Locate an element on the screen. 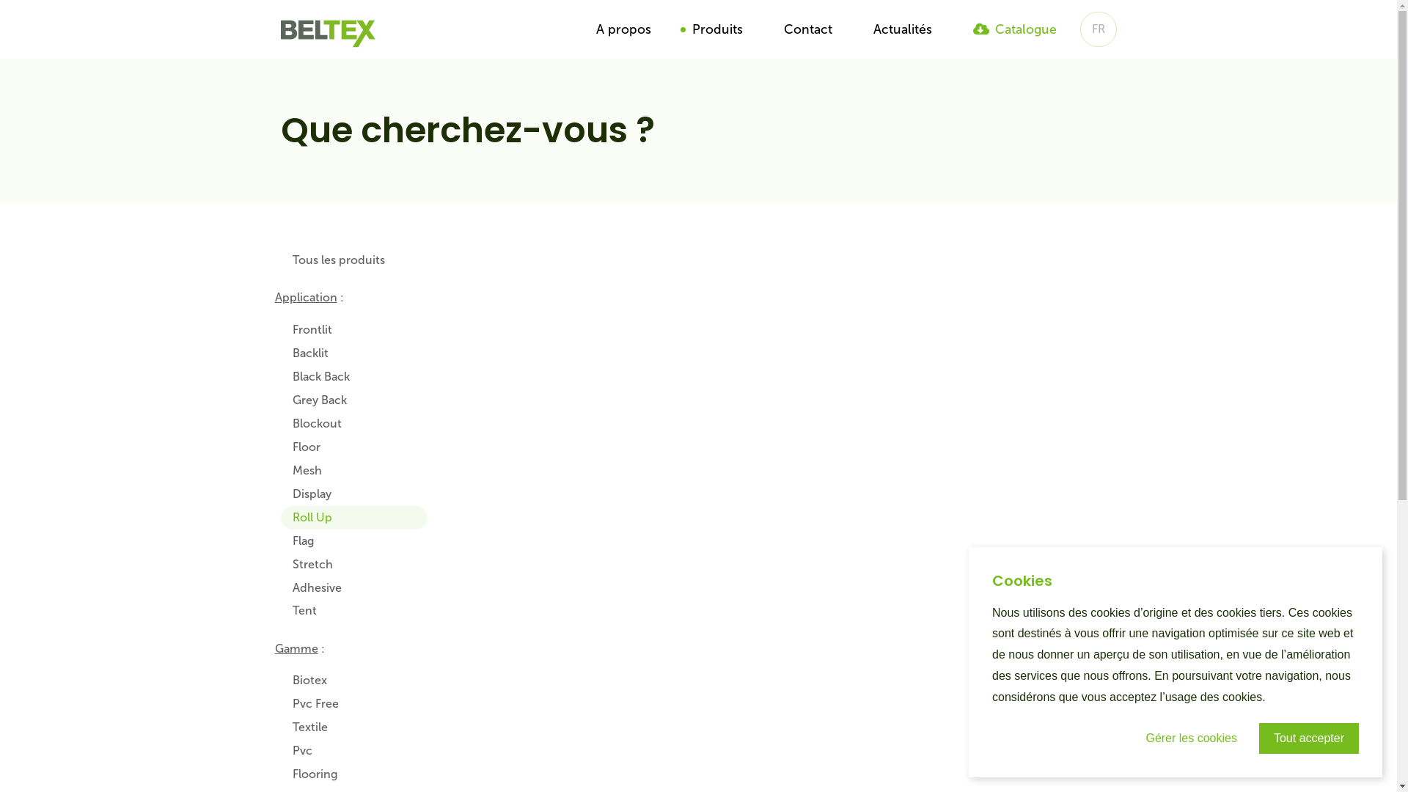 Image resolution: width=1408 pixels, height=792 pixels. Display is located at coordinates (353, 494).